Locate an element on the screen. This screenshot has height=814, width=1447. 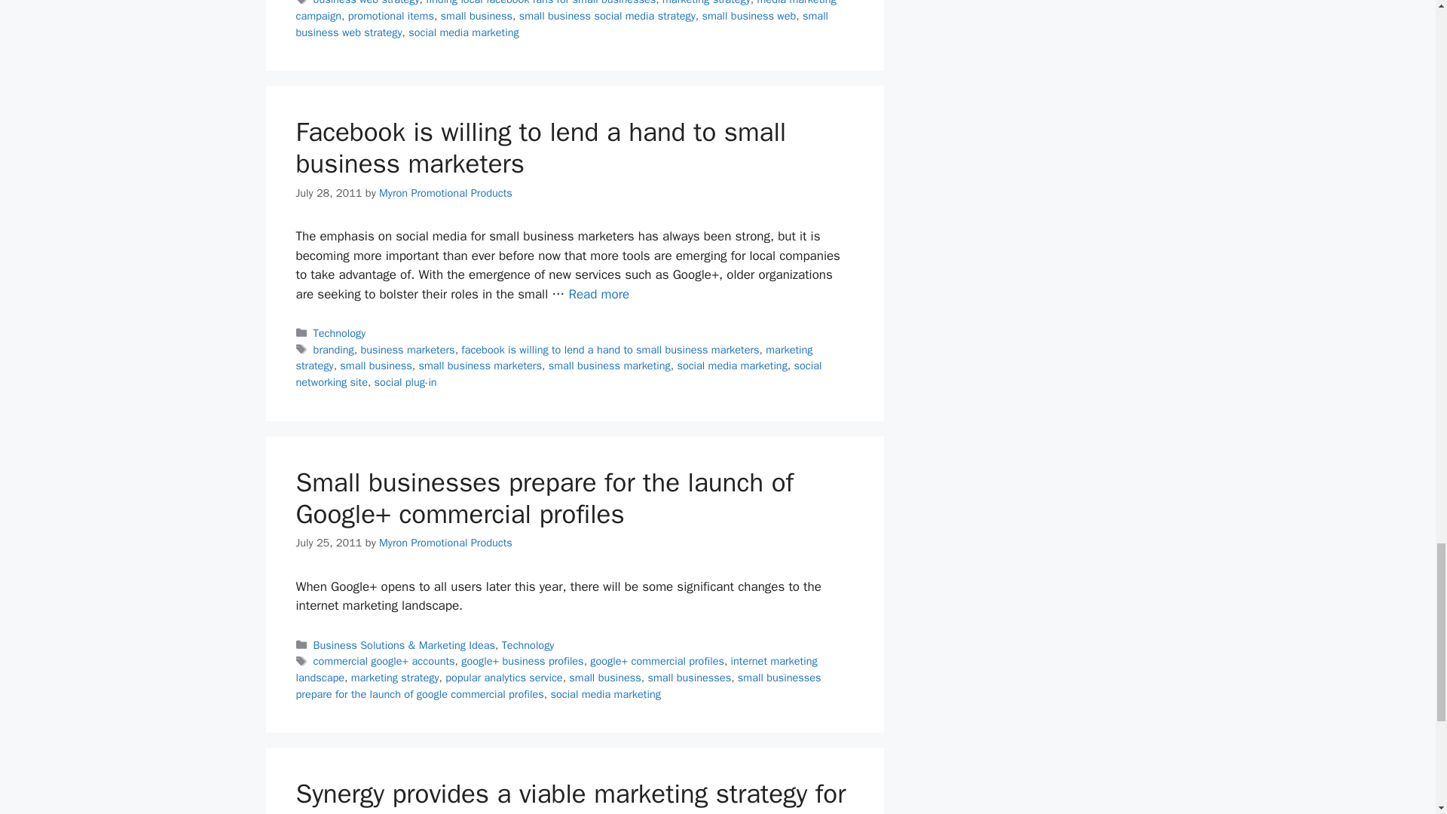
View all posts by Myron Promotional Products is located at coordinates (445, 543).